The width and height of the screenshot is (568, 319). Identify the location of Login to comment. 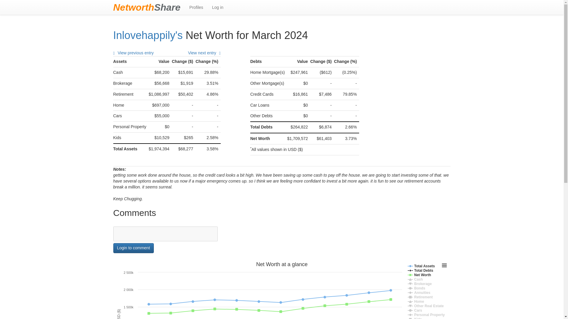
(133, 248).